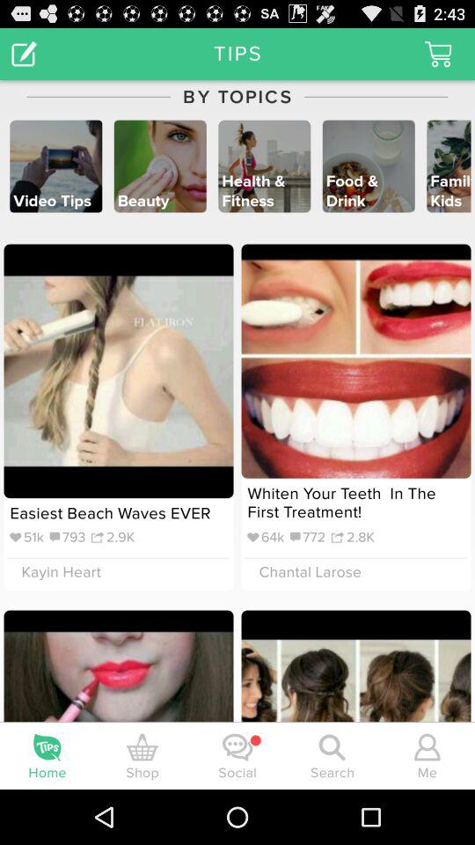  Describe the element at coordinates (438, 53) in the screenshot. I see `turn on the item to the right of the by topics icon` at that location.